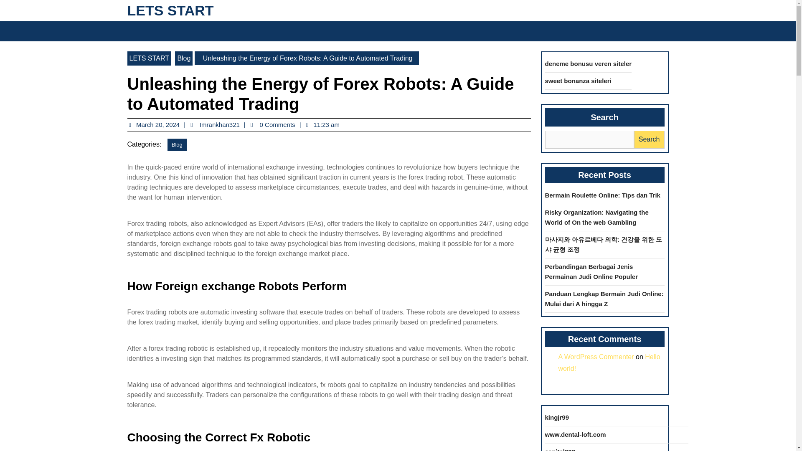  What do you see at coordinates (149, 58) in the screenshot?
I see `LETS START` at bounding box center [149, 58].